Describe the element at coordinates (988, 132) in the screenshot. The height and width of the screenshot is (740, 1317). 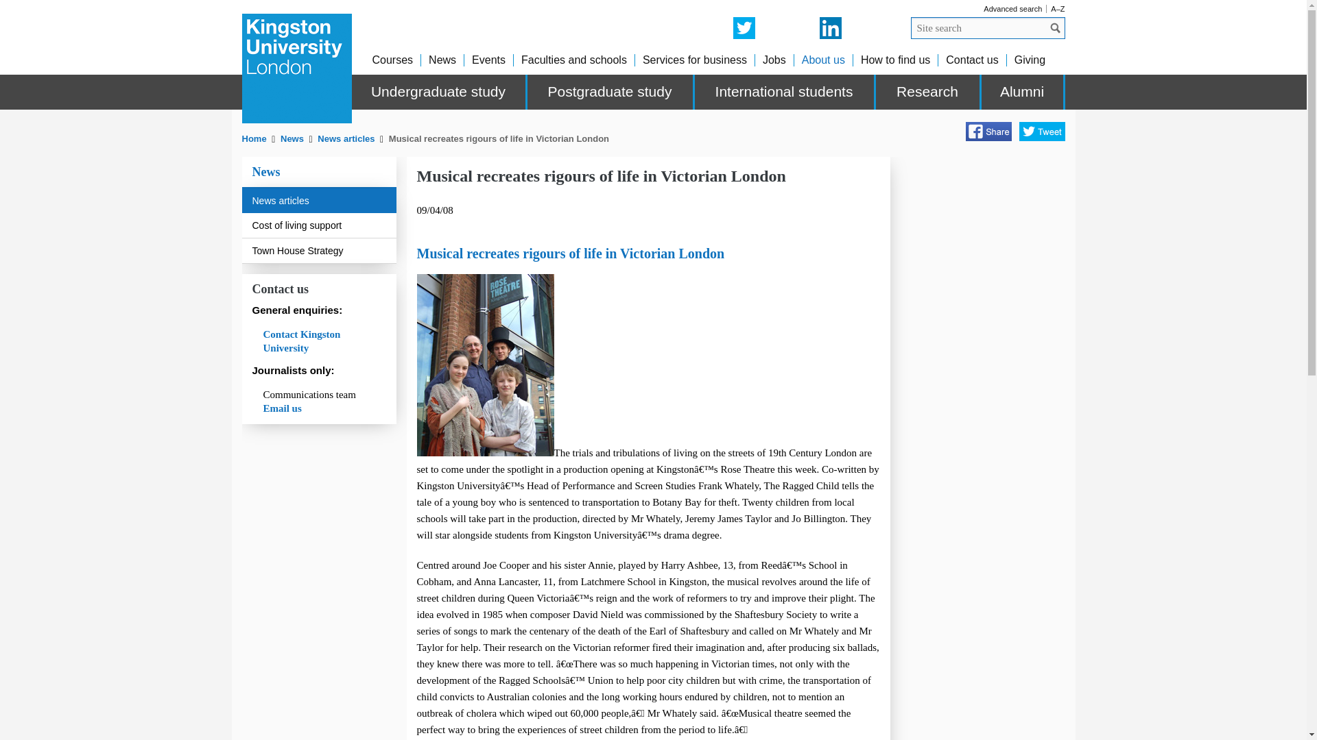
I see `Facebook` at that location.